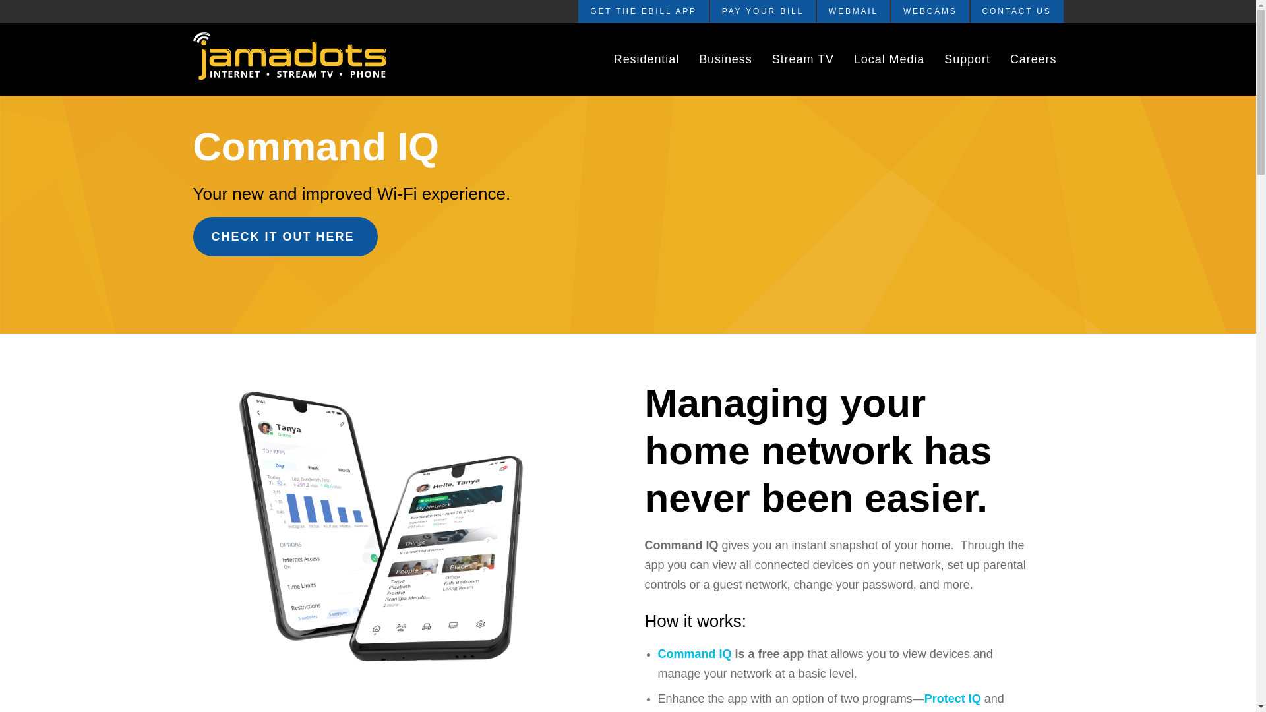 The height and width of the screenshot is (712, 1266). What do you see at coordinates (295, 59) in the screenshot?
I see `Home` at bounding box center [295, 59].